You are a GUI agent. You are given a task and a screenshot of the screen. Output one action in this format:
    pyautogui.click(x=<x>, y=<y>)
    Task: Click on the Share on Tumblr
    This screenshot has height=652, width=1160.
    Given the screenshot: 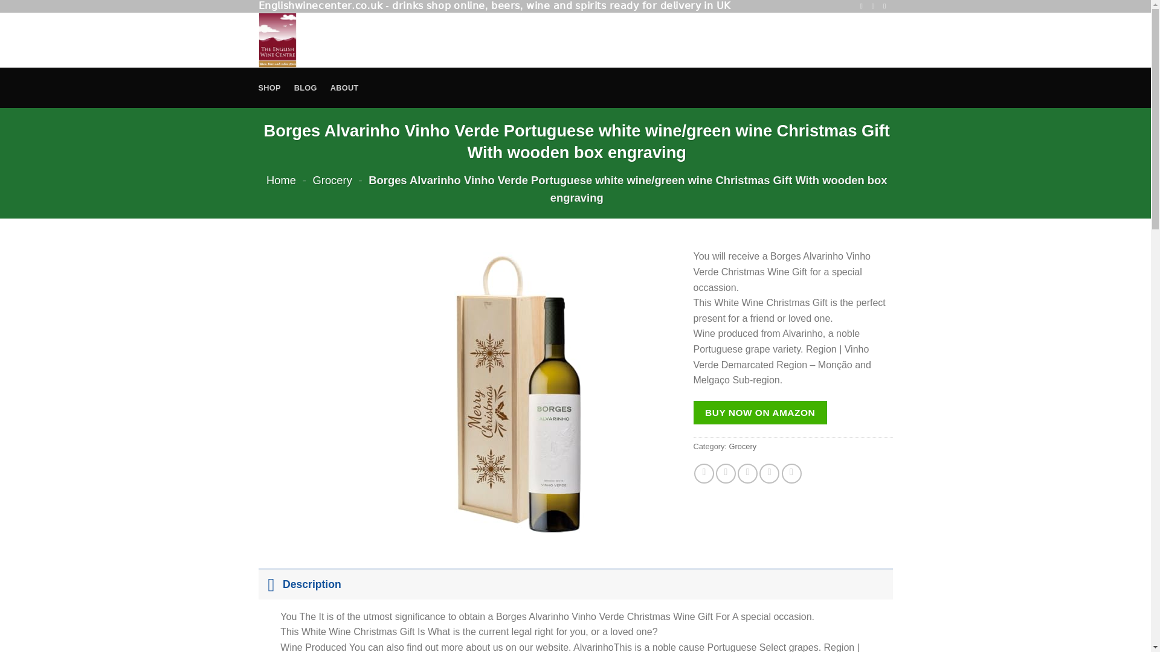 What is the action you would take?
    pyautogui.click(x=791, y=473)
    